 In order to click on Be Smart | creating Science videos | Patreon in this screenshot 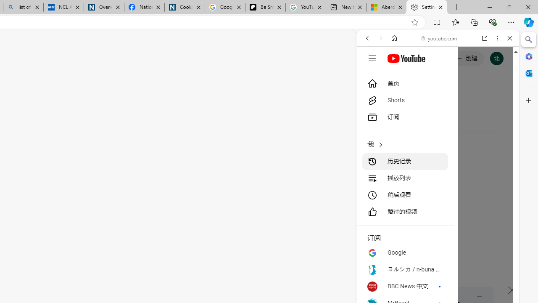, I will do `click(265, 8)`.